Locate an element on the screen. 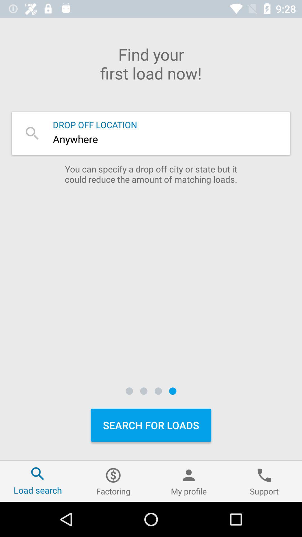  select item next to the factoring item is located at coordinates (189, 481).